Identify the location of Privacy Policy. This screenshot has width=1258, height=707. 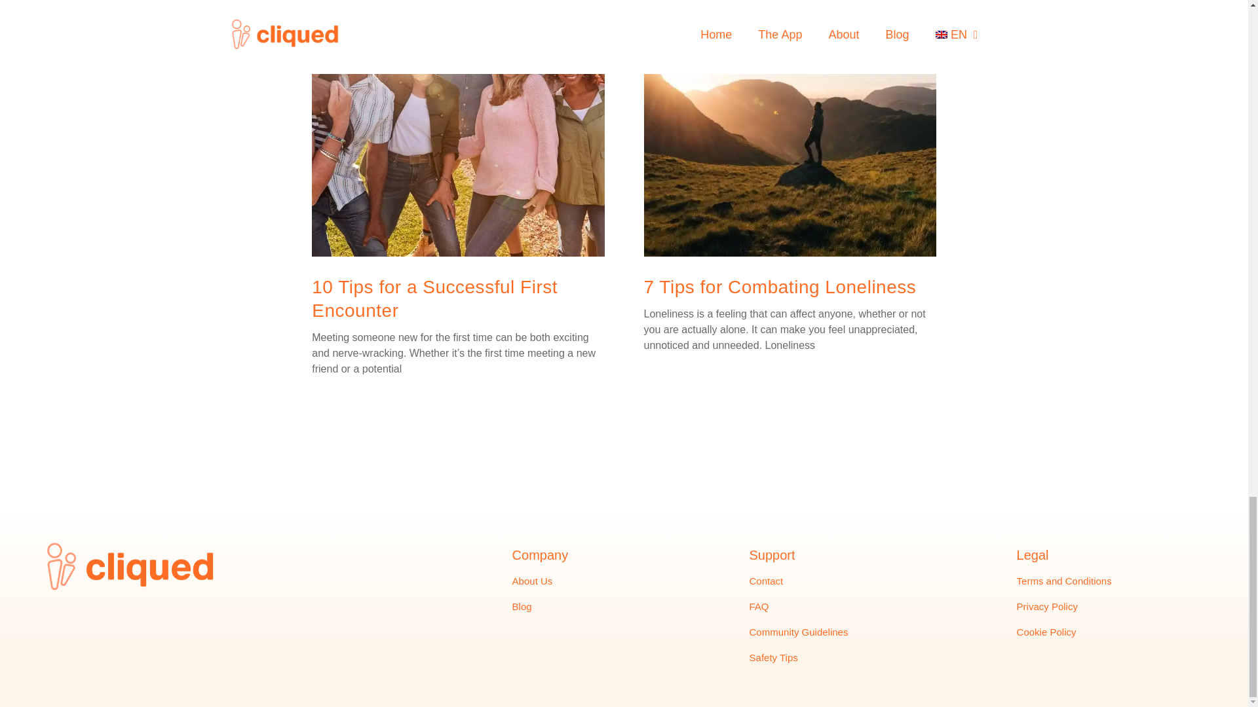
(1047, 606).